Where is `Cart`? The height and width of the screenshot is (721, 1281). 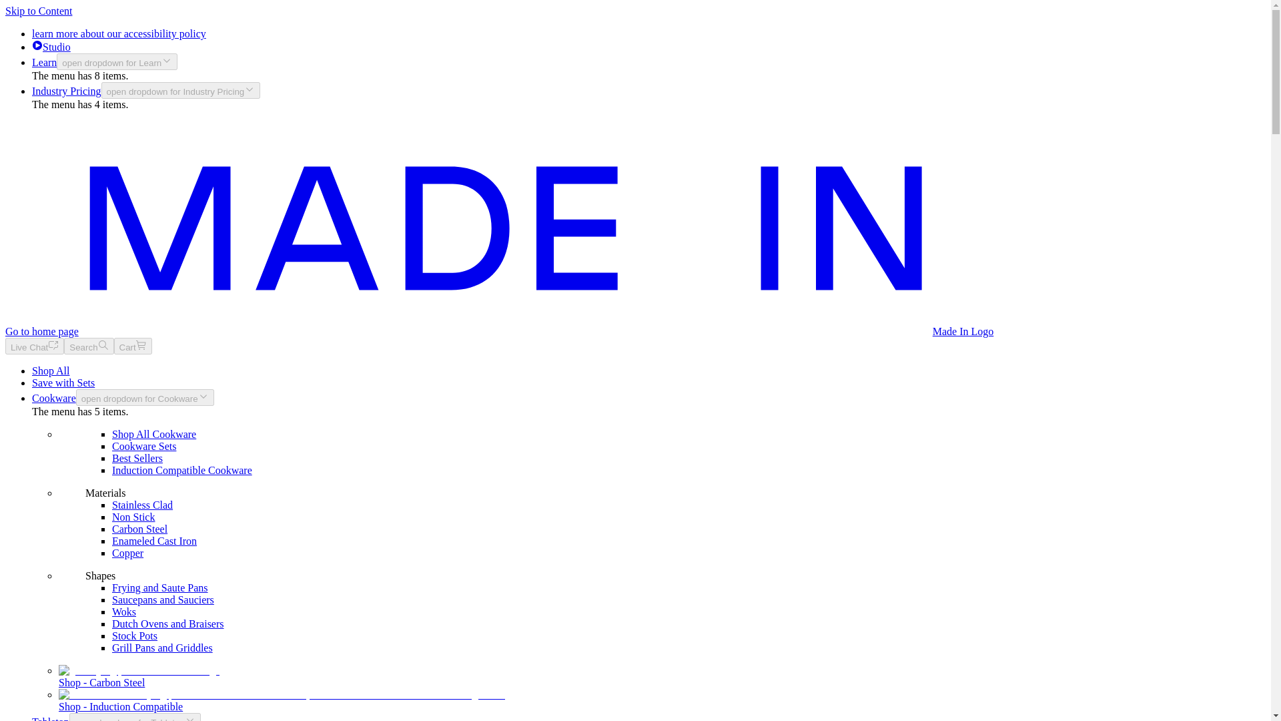 Cart is located at coordinates (133, 346).